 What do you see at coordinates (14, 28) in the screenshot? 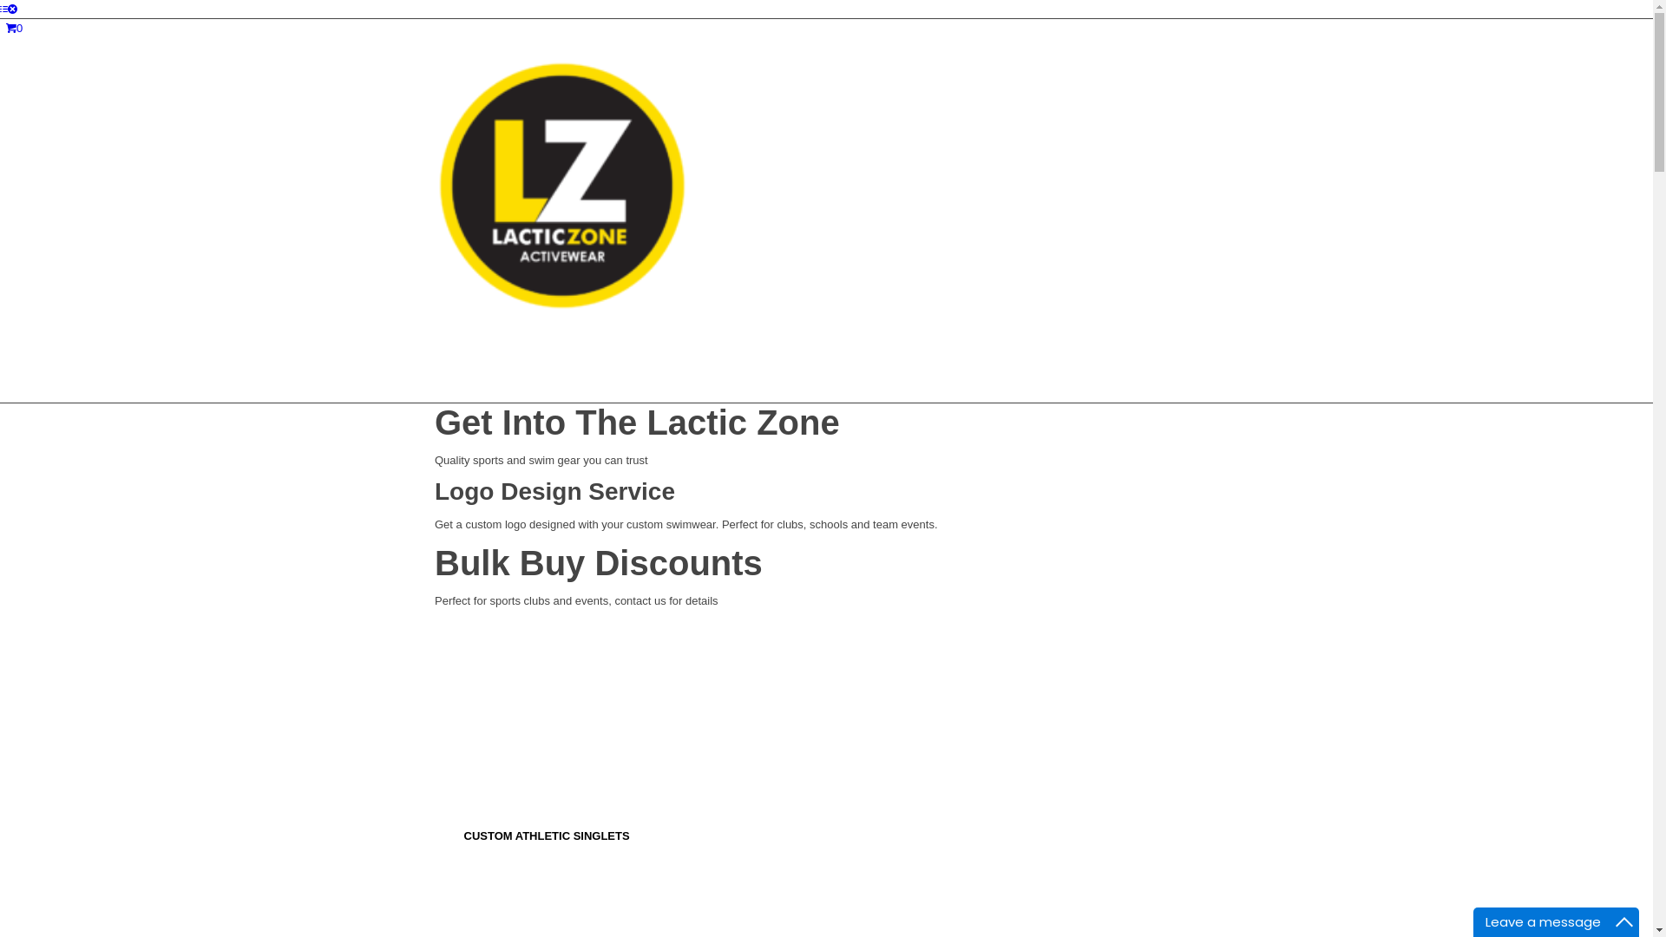
I see `0` at bounding box center [14, 28].